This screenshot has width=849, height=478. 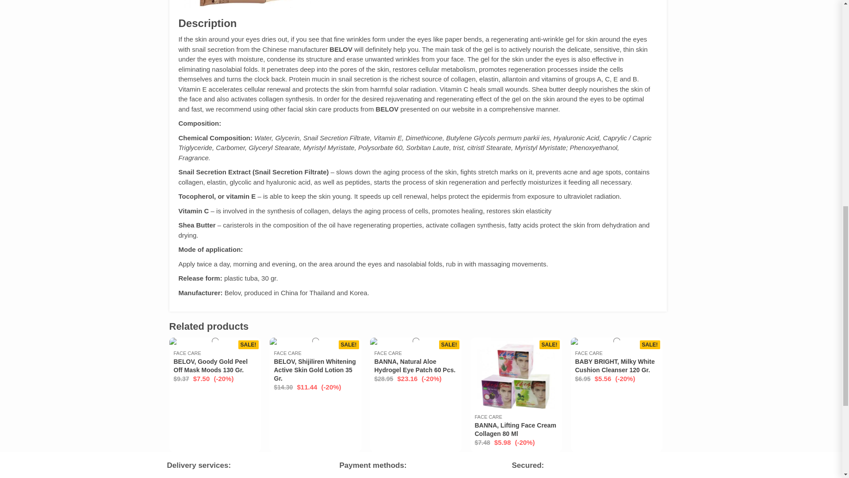 What do you see at coordinates (515, 429) in the screenshot?
I see `BANNA, Lifting Face Cream Collagen 80 Ml` at bounding box center [515, 429].